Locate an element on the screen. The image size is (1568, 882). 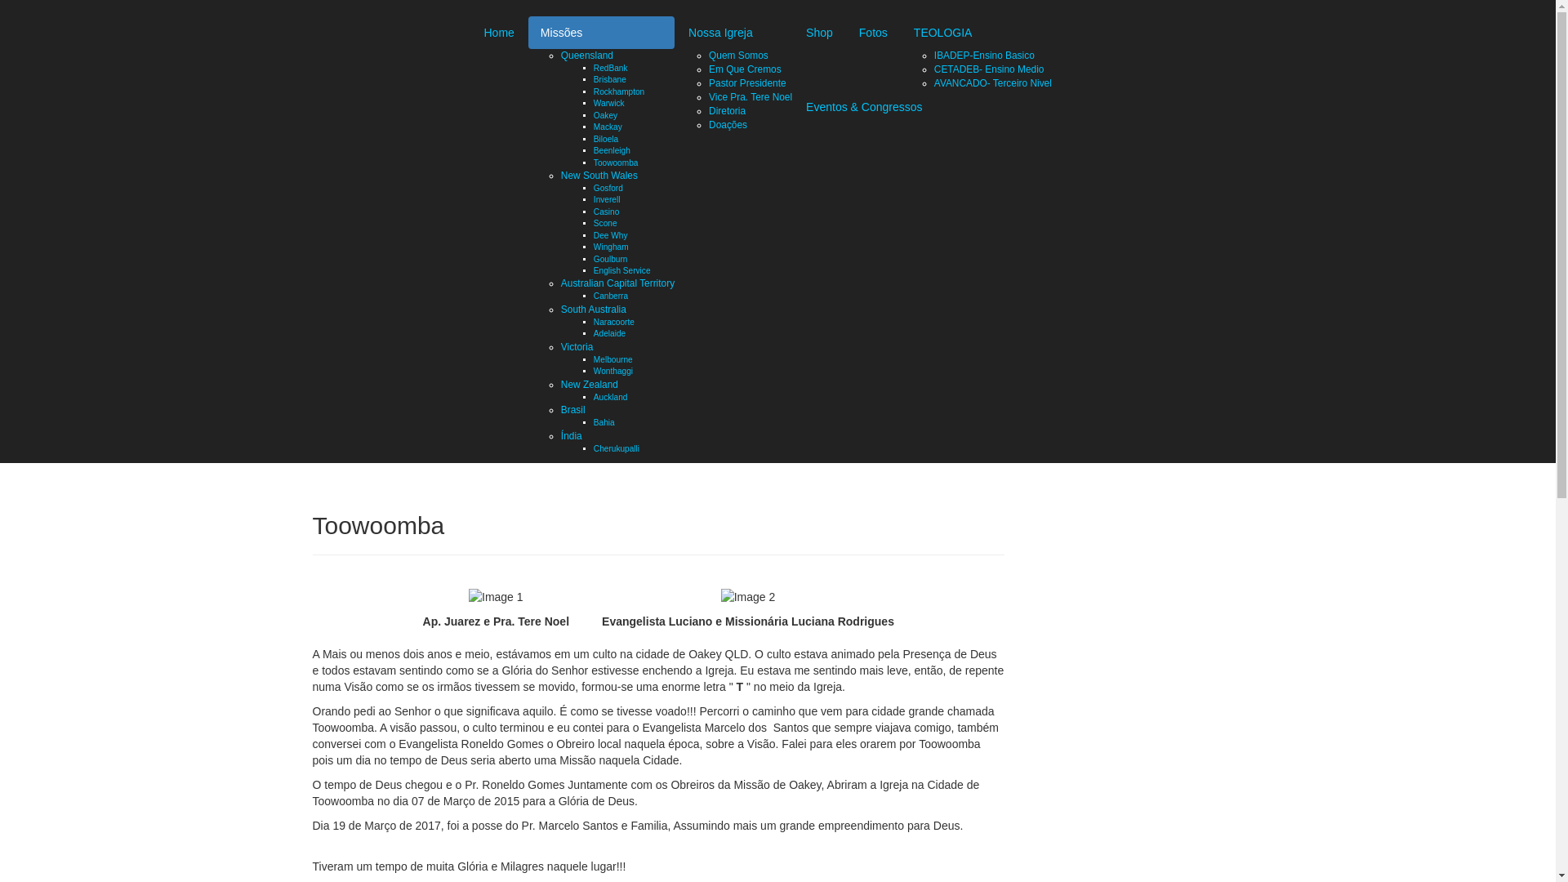
Biloela is located at coordinates (606, 139).